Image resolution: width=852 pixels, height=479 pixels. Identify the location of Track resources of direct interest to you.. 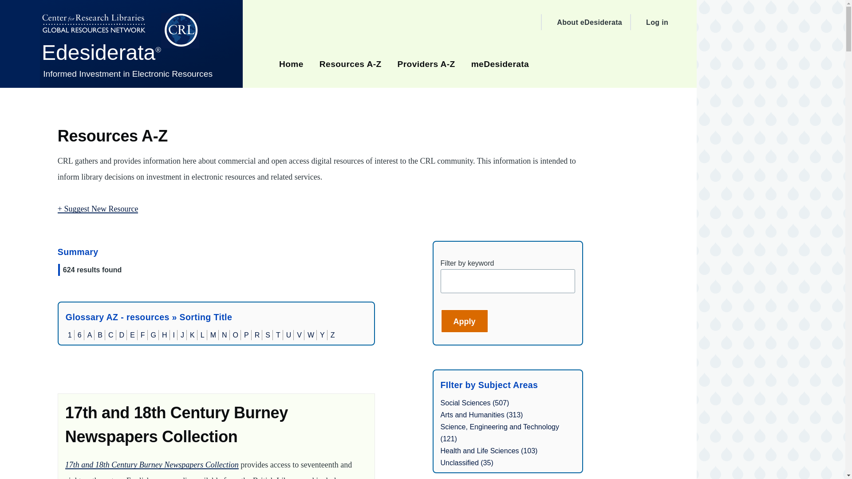
(500, 63).